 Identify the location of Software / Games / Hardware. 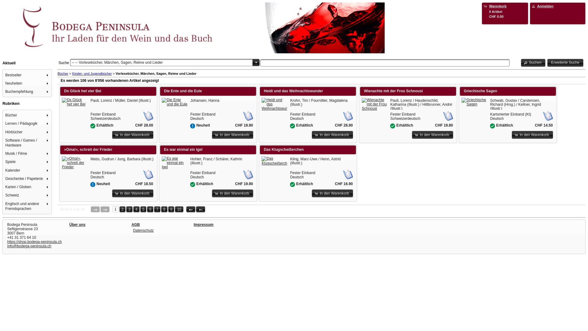
(28, 143).